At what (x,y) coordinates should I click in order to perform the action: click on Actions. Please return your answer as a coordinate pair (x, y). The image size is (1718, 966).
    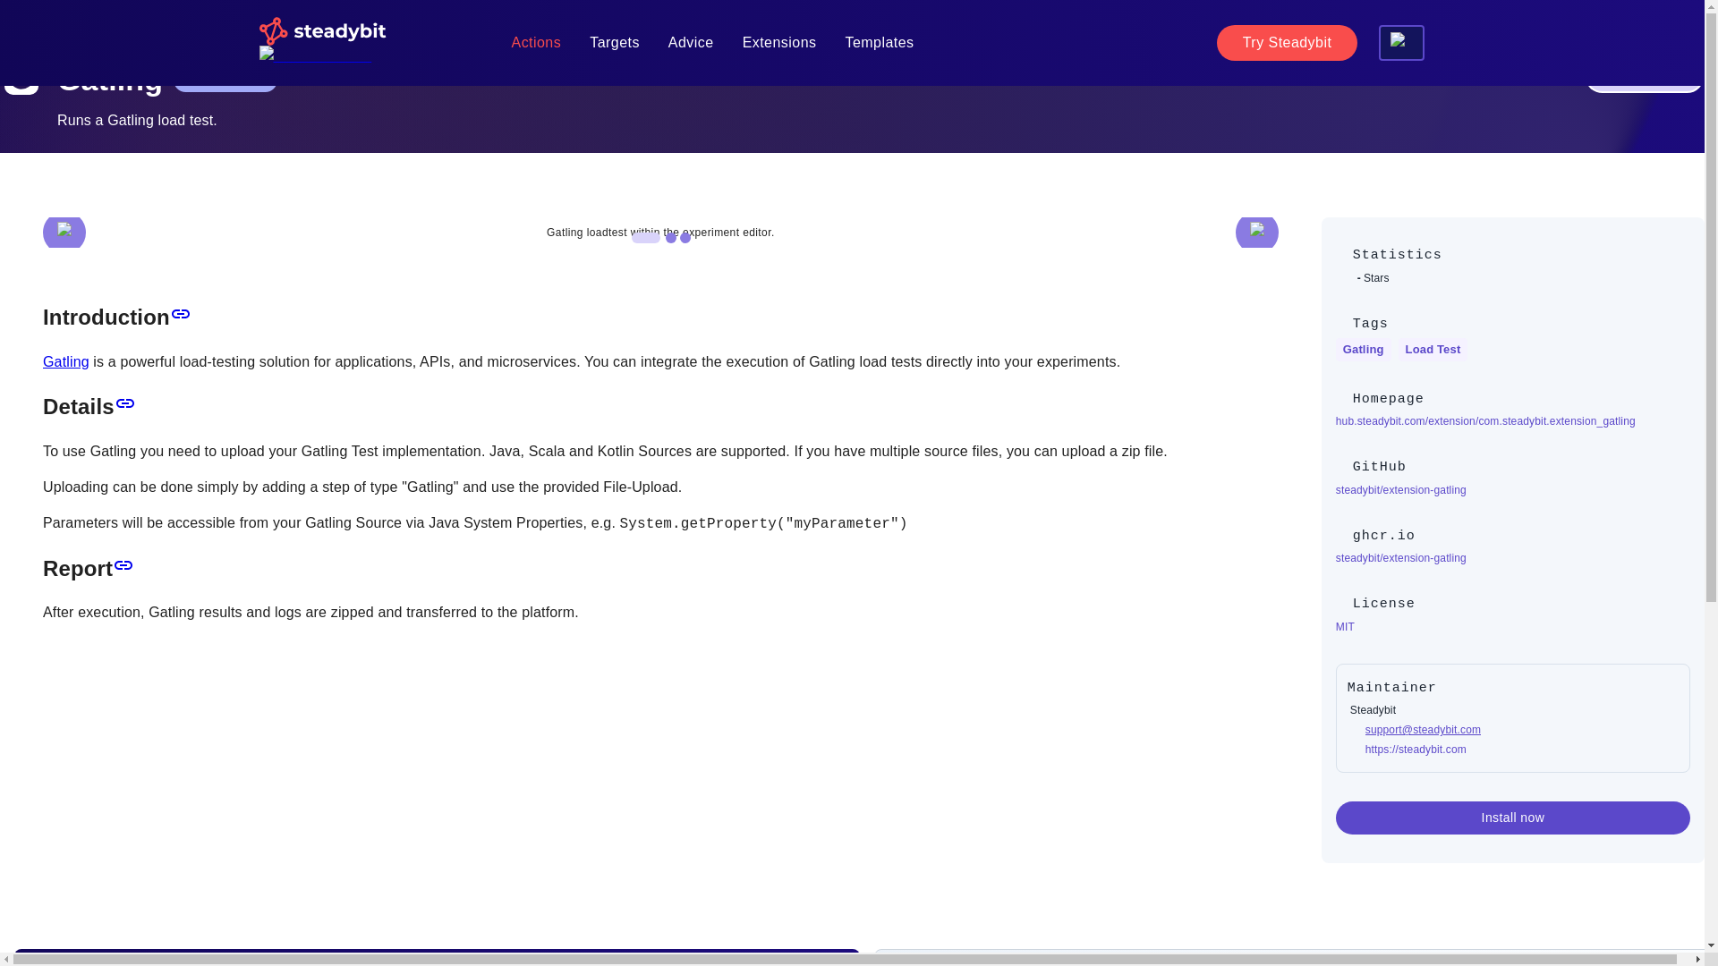
    Looking at the image, I should click on (537, 43).